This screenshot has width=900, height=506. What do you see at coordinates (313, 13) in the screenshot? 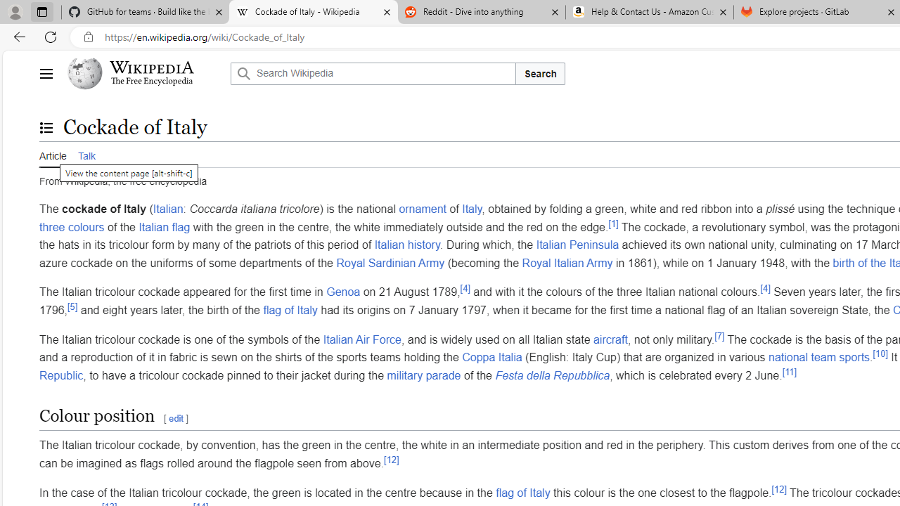
I see `Cockade of Italy - Wikipedia` at bounding box center [313, 13].